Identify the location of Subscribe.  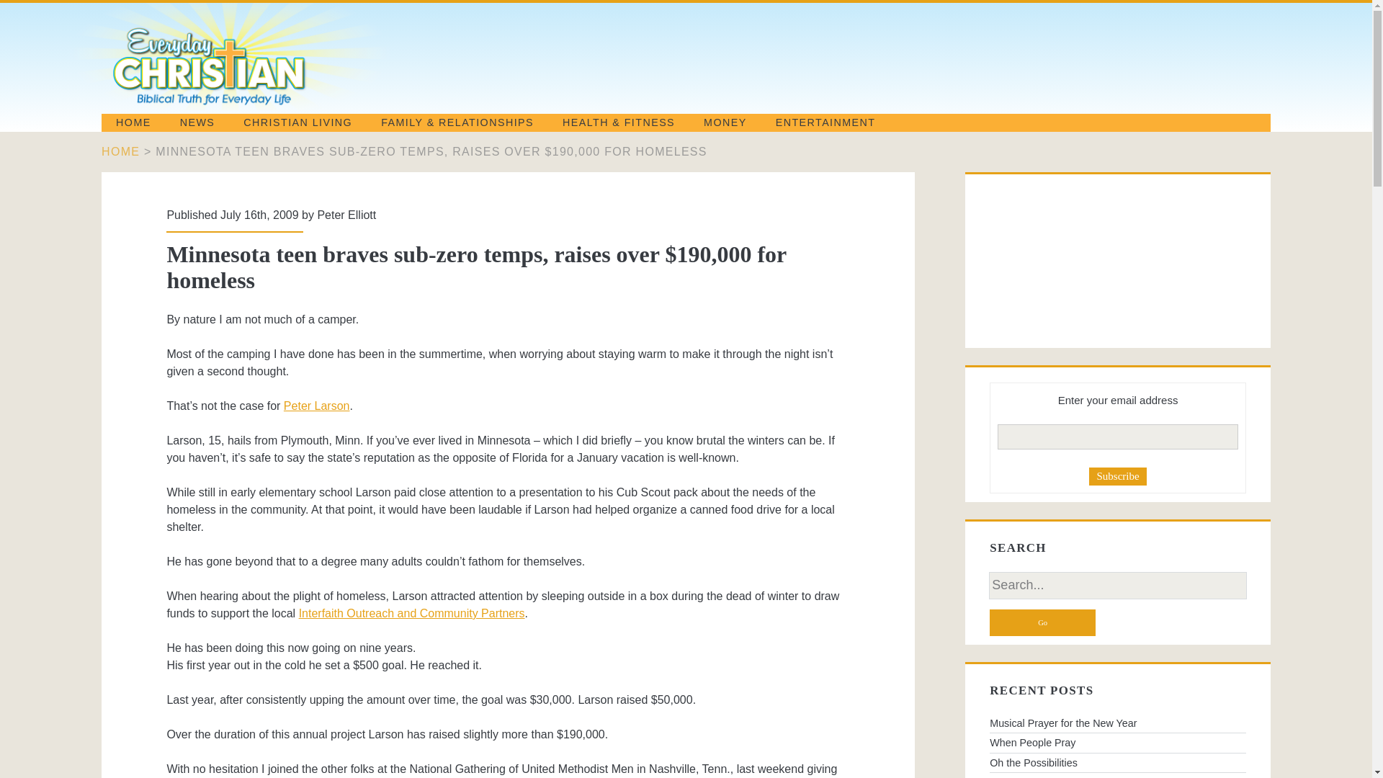
(1118, 476).